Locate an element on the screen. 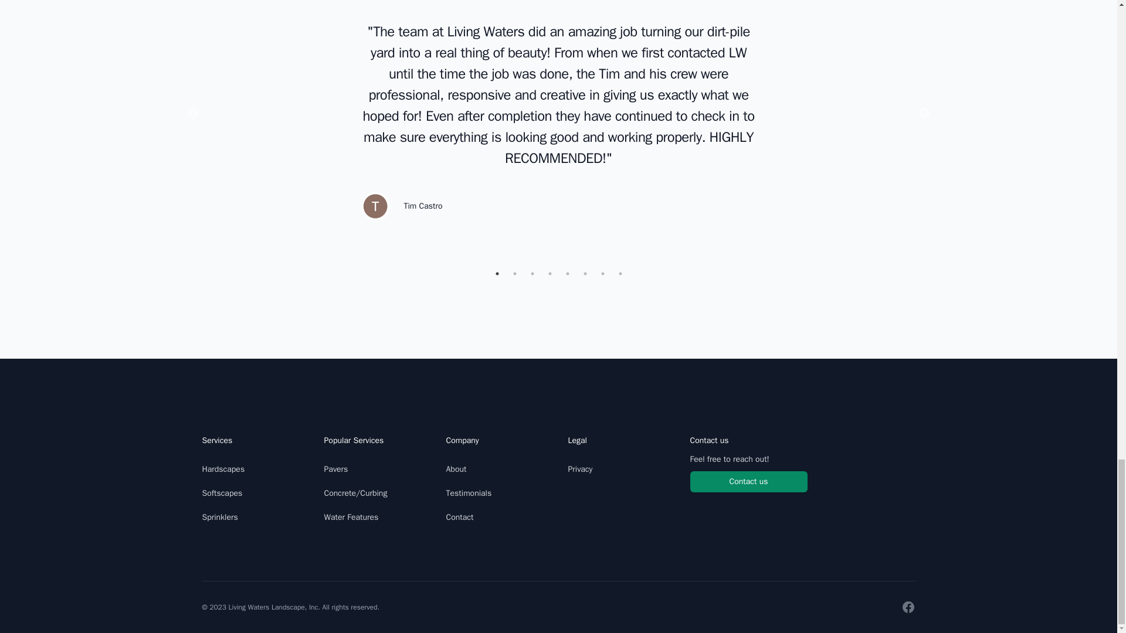  Contact us is located at coordinates (748, 482).